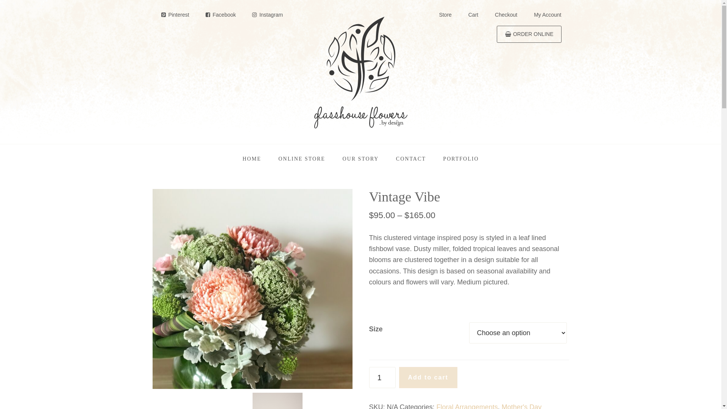 The height and width of the screenshot is (409, 727). What do you see at coordinates (411, 159) in the screenshot?
I see `CONTACT` at bounding box center [411, 159].